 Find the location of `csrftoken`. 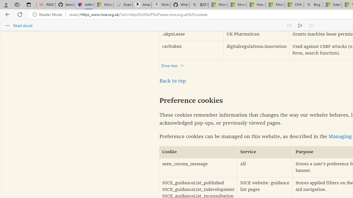

csrftoken is located at coordinates (191, 50).